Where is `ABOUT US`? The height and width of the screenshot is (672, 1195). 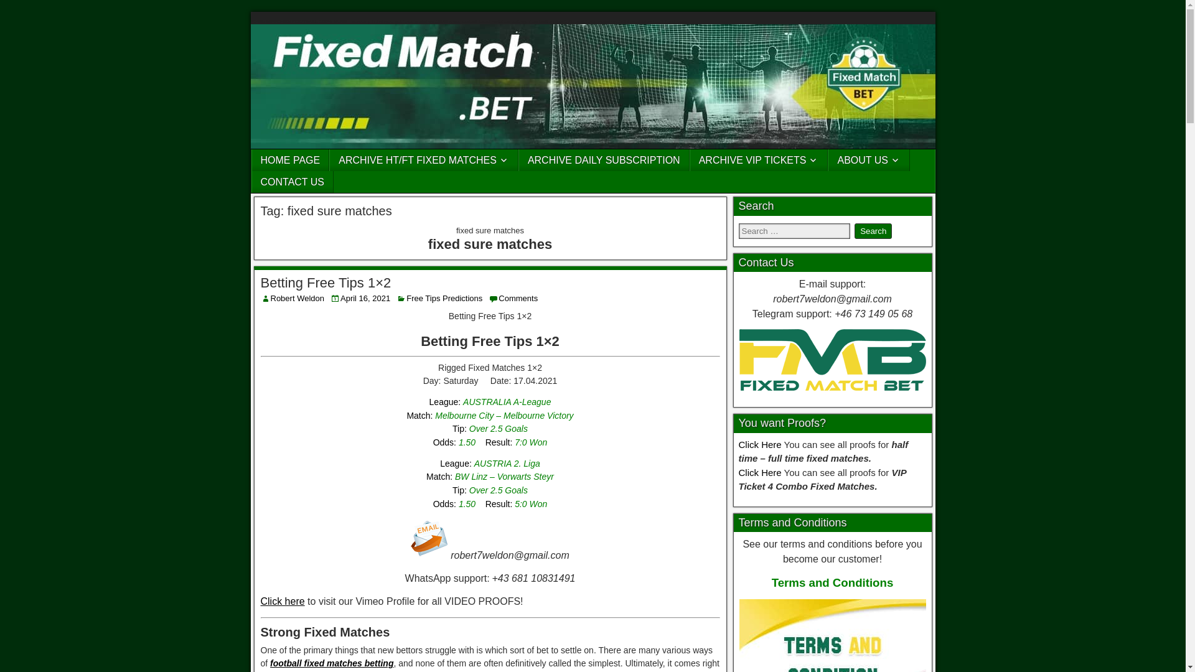 ABOUT US is located at coordinates (869, 160).